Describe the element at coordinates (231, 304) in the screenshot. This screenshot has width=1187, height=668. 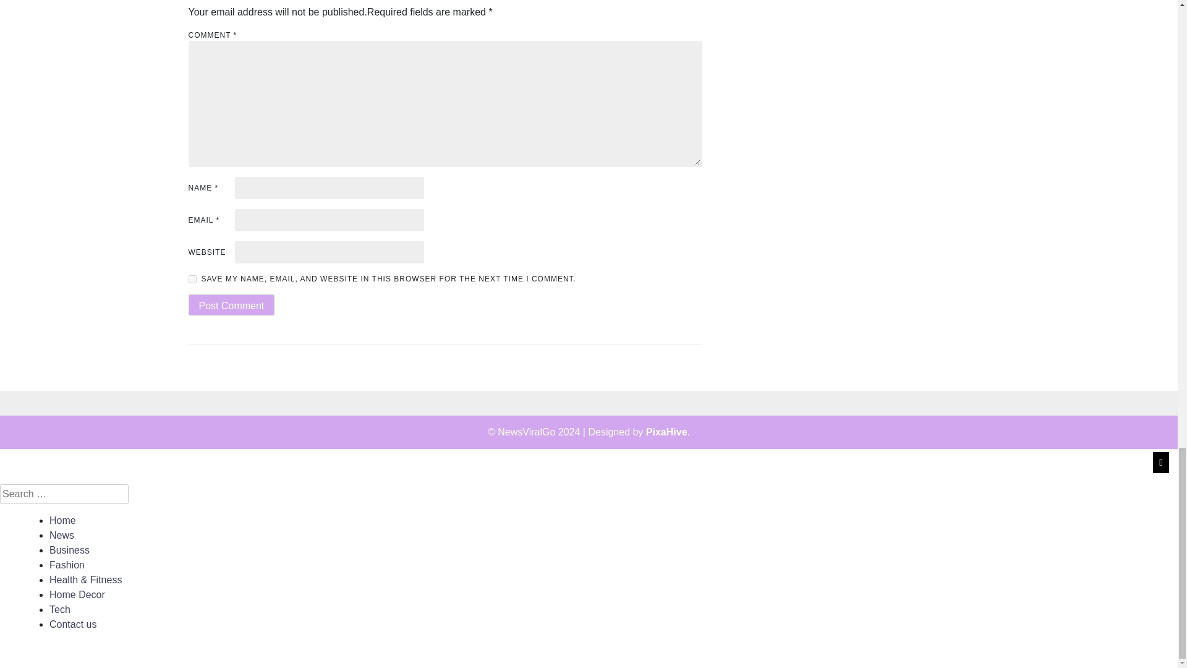
I see `Post Comment` at that location.